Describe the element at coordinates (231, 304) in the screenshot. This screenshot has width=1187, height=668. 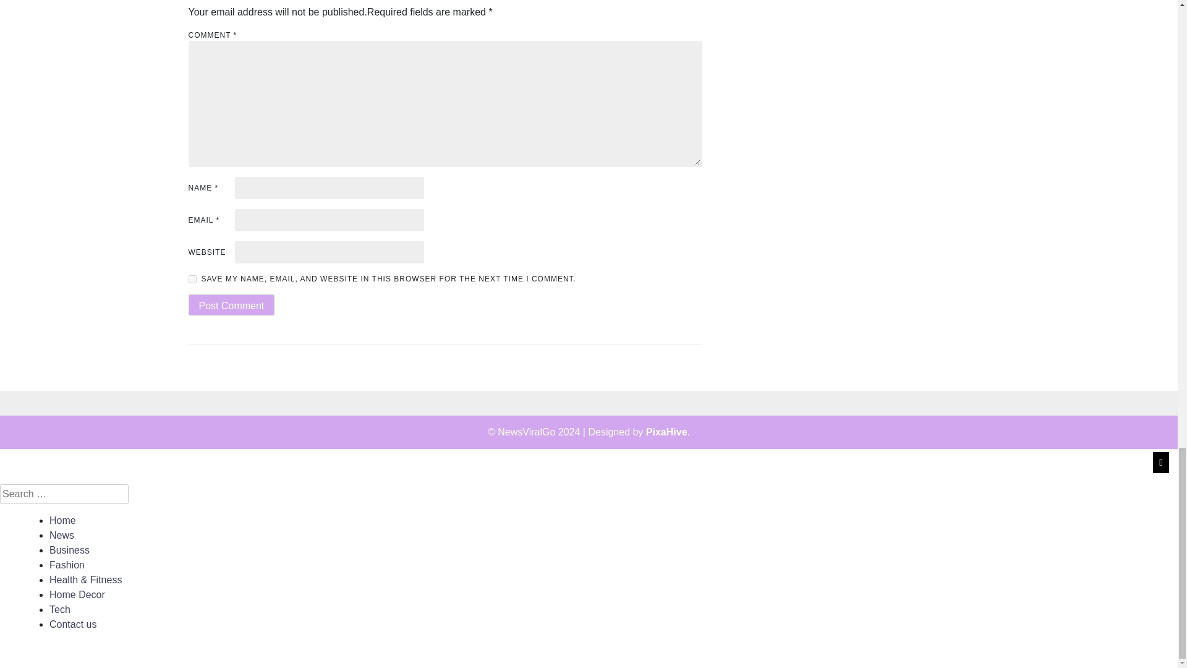
I see `Post Comment` at that location.